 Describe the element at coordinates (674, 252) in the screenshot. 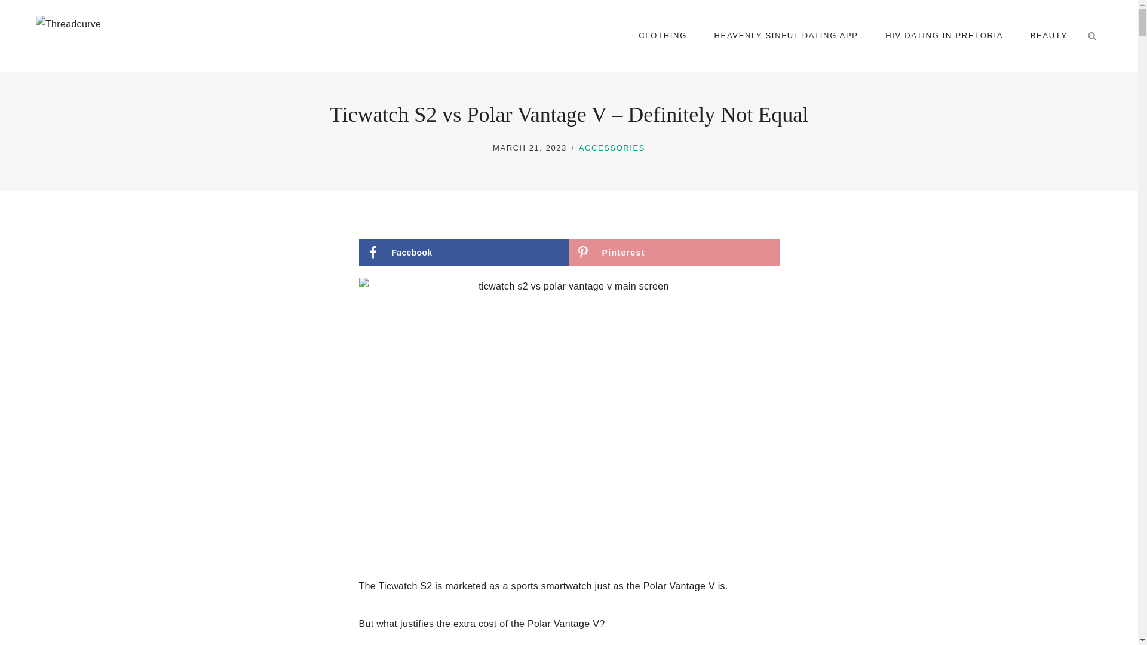

I see `Pinterest` at that location.